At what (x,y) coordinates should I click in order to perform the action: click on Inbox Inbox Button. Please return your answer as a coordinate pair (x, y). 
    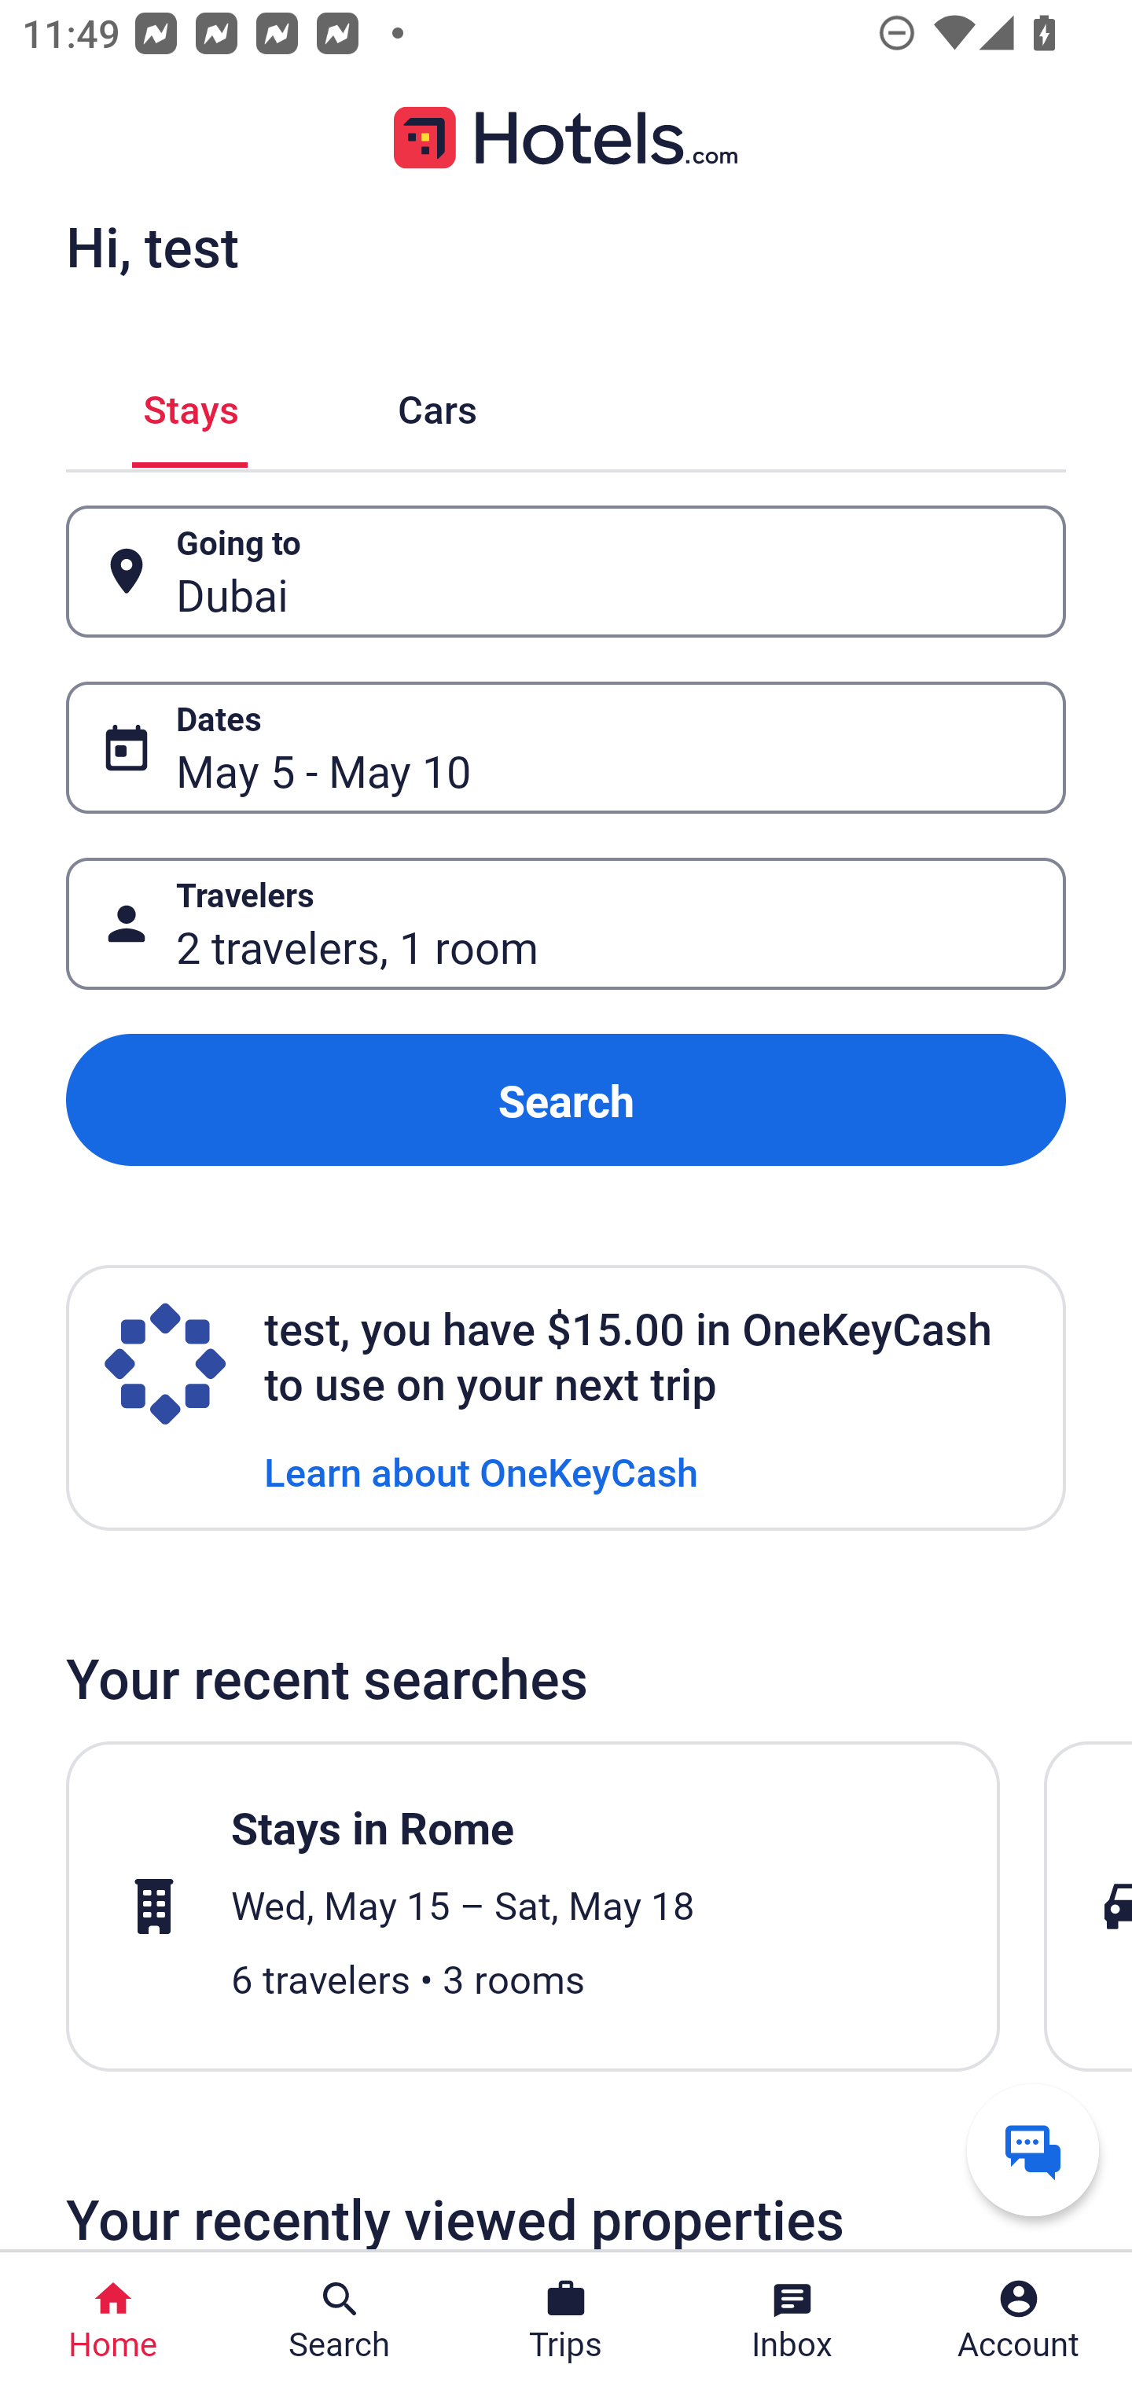
    Looking at the image, I should click on (792, 2321).